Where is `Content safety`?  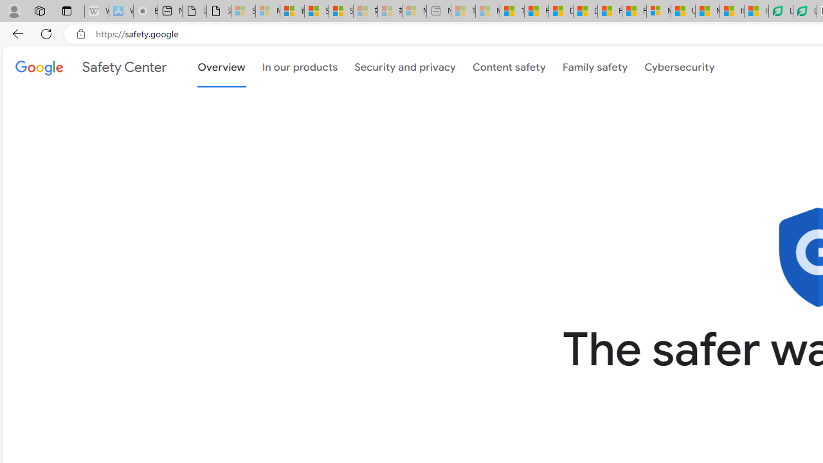
Content safety is located at coordinates (509, 66).